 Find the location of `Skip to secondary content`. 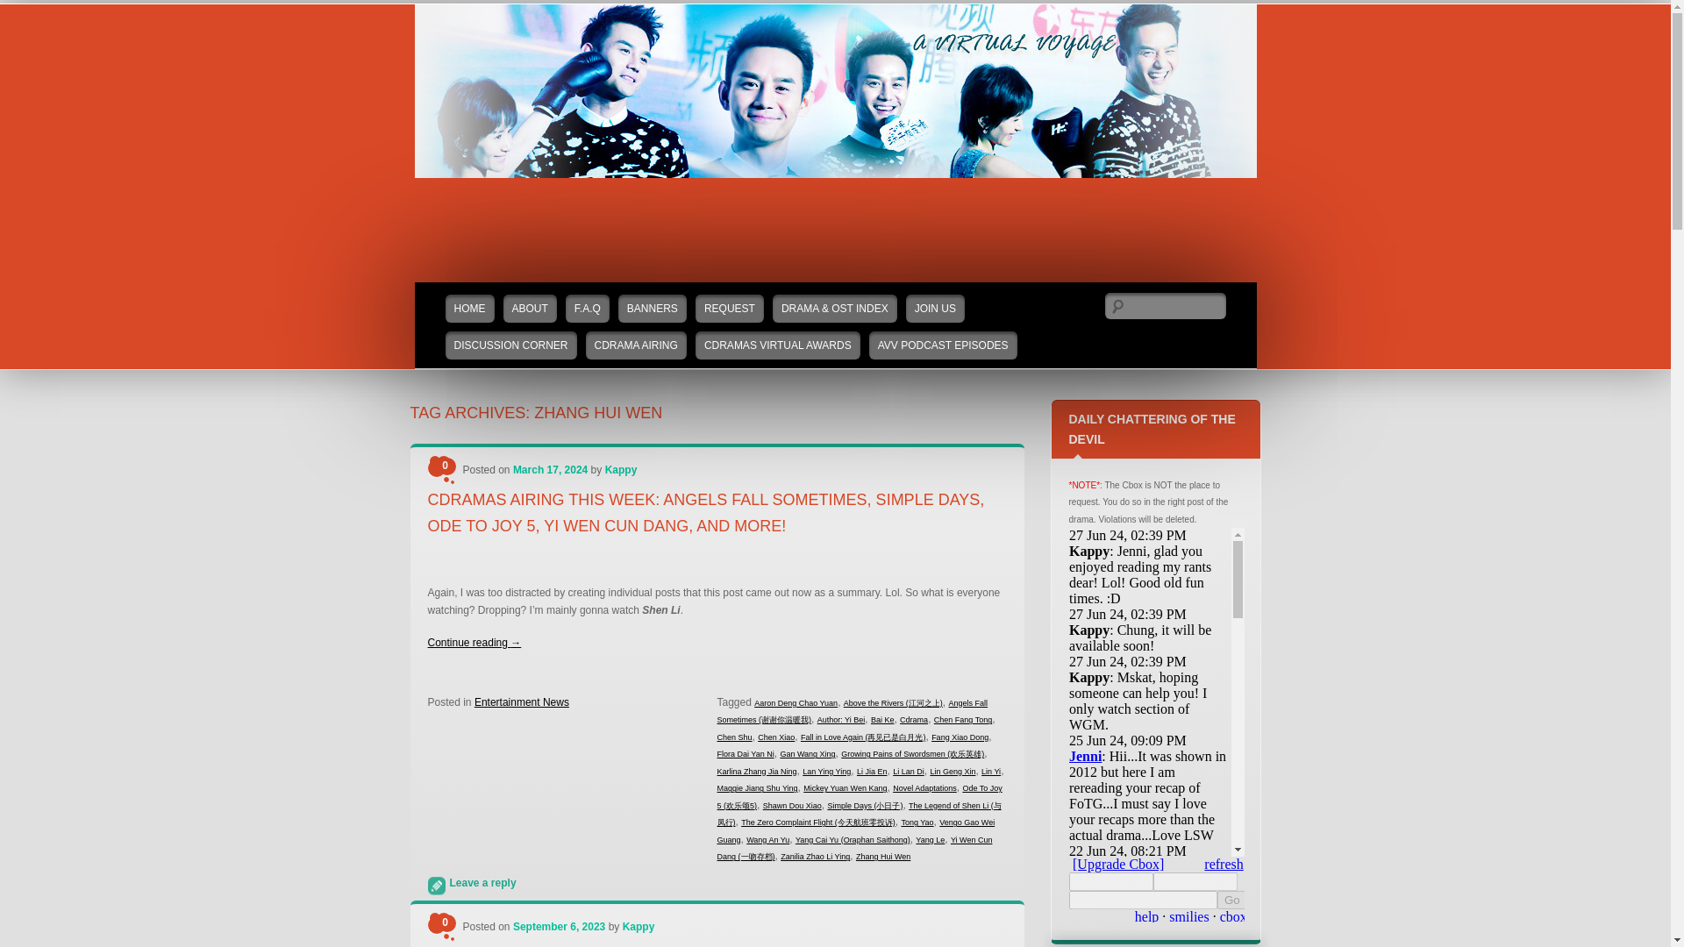

Skip to secondary content is located at coordinates (475, 291).